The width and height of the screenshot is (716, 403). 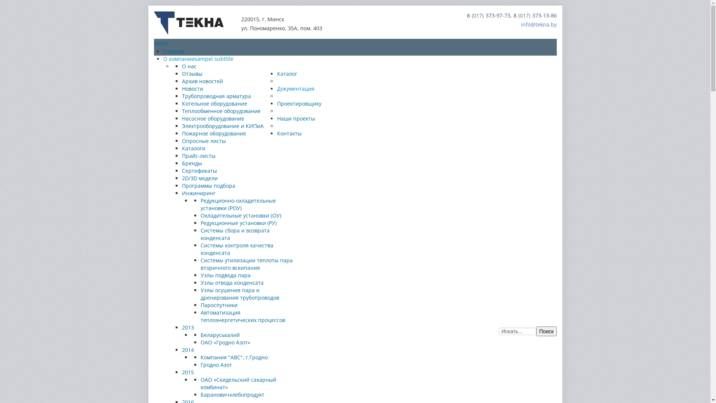 I want to click on 2015, so click(x=188, y=372).